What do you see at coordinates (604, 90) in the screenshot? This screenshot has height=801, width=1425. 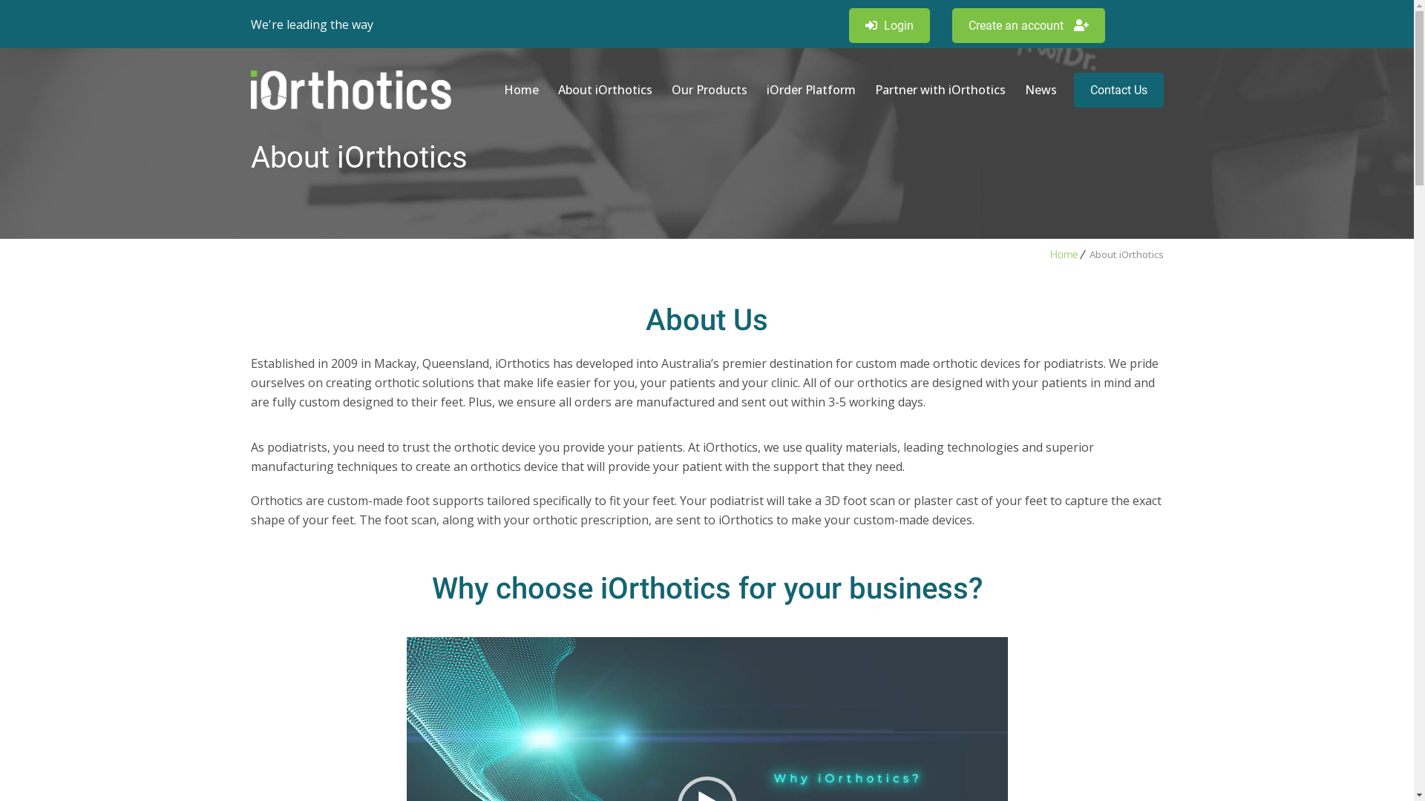 I see `About iOrthotics` at bounding box center [604, 90].